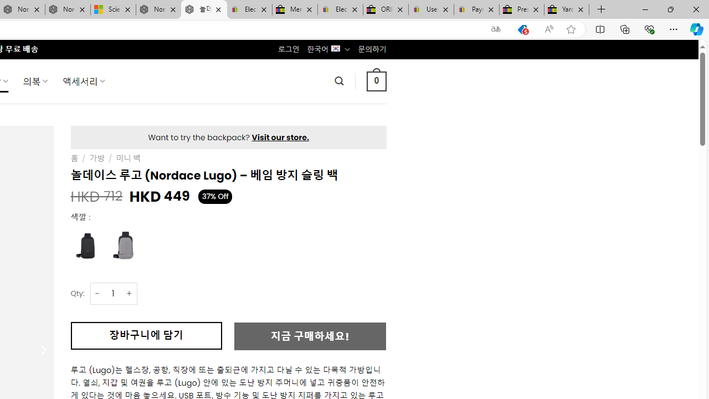 The width and height of the screenshot is (709, 399). What do you see at coordinates (97, 294) in the screenshot?
I see `-` at bounding box center [97, 294].